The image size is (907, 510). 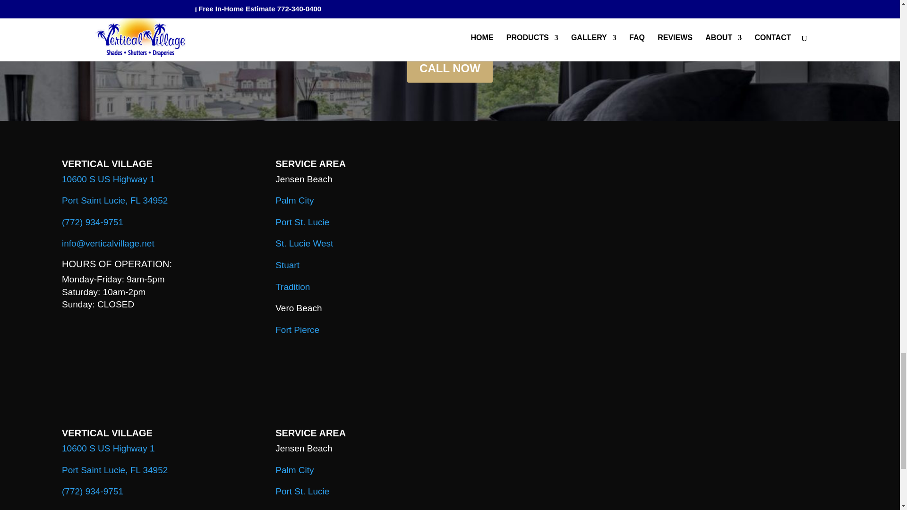 I want to click on 10600 S US Highway 1, so click(x=108, y=448).